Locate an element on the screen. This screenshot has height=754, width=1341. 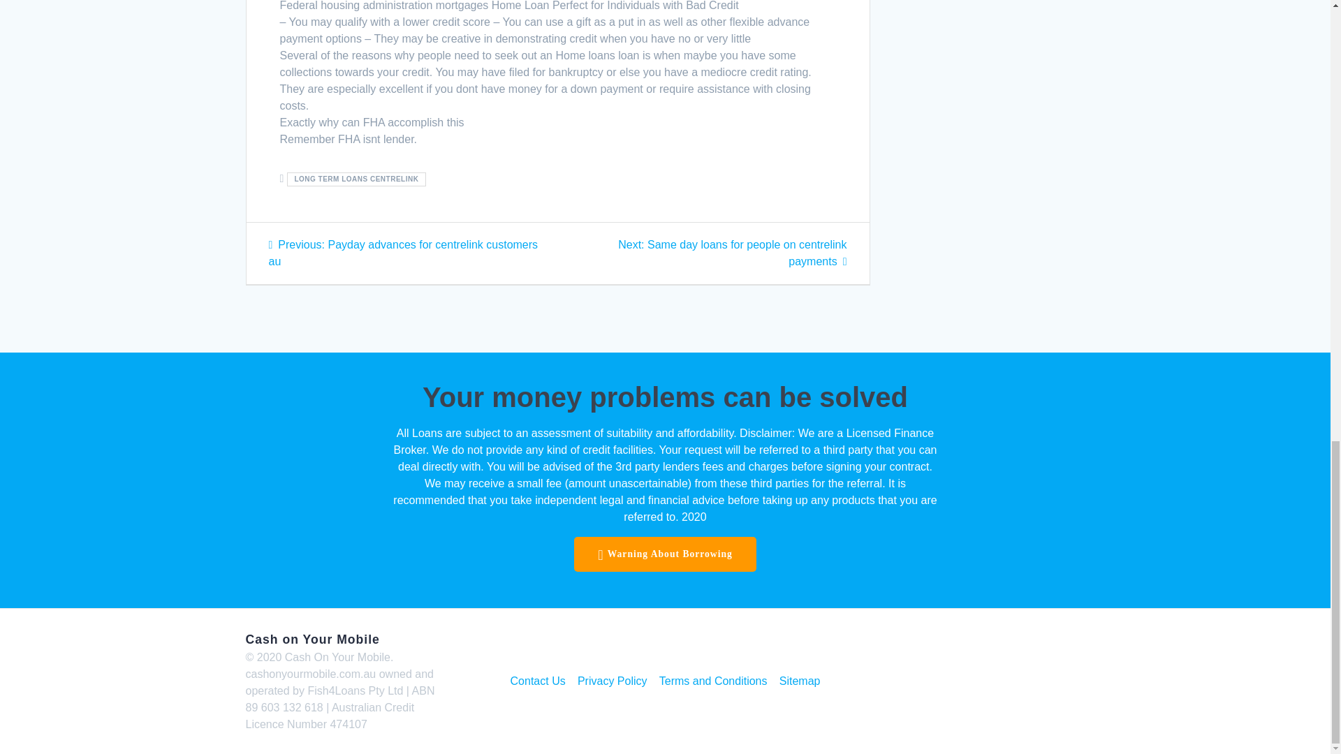
LONG TERM LOANS CENTRELINK is located at coordinates (356, 179).